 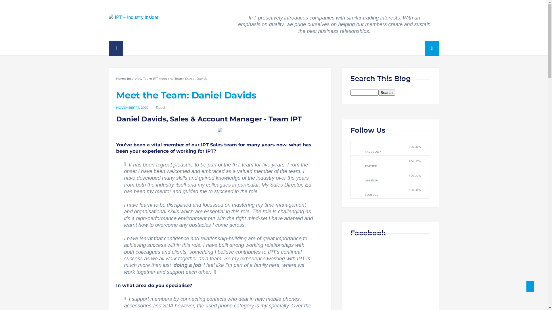 I want to click on Team IPT, so click(x=151, y=79).